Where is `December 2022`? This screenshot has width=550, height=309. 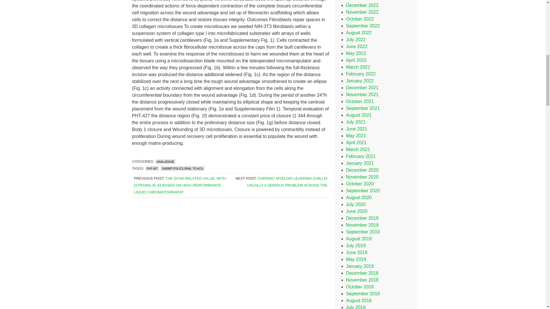
December 2022 is located at coordinates (362, 5).